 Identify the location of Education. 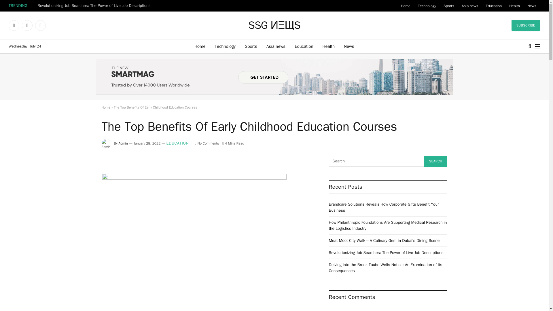
(304, 46).